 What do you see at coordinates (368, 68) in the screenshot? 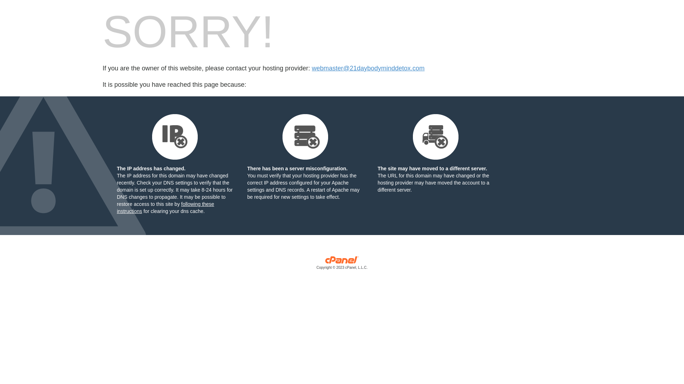
I see `webmaster@21daybodyminddetox.com` at bounding box center [368, 68].